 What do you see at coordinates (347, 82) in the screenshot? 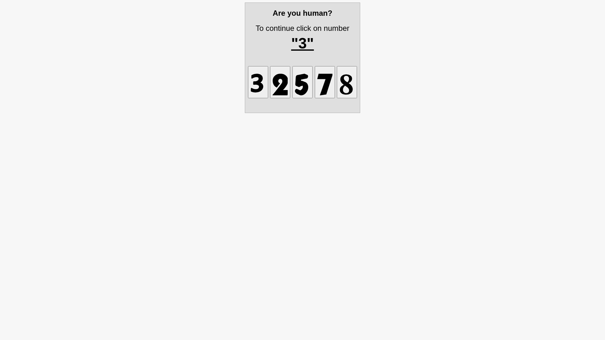
I see `1732344362185050` at bounding box center [347, 82].